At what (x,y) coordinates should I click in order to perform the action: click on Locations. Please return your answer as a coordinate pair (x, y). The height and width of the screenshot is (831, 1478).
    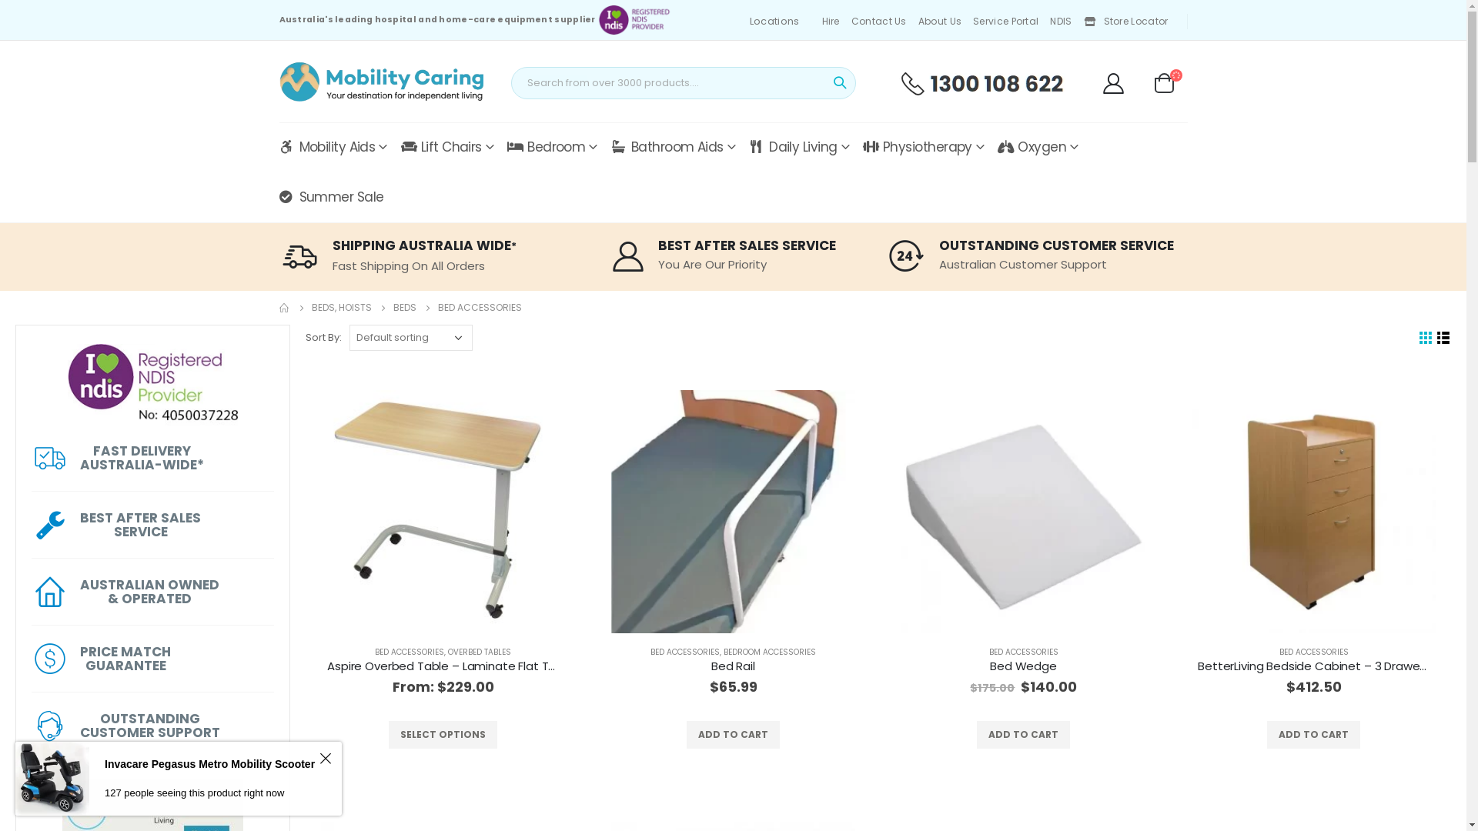
    Looking at the image, I should click on (776, 22).